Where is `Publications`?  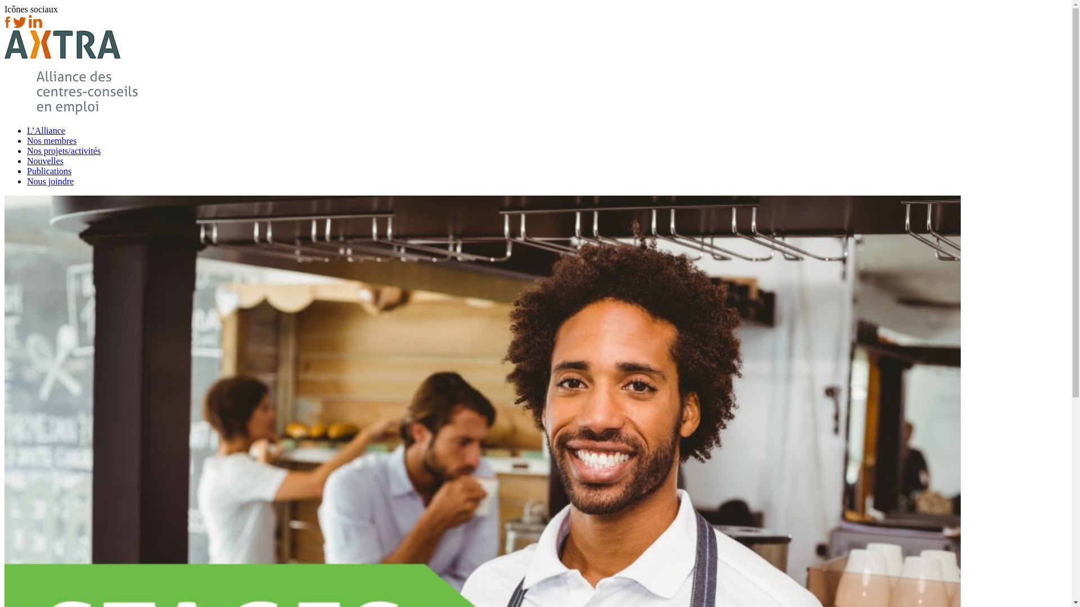 Publications is located at coordinates (49, 171).